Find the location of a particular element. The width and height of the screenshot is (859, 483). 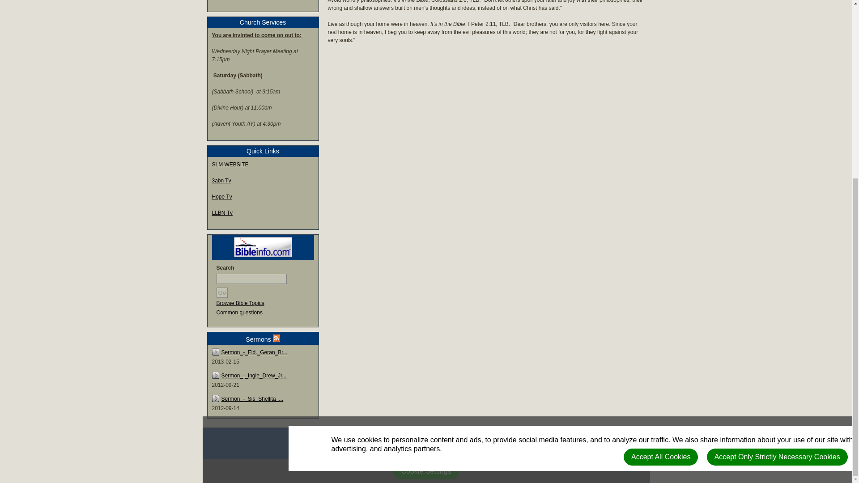

Common questions is located at coordinates (239, 313).